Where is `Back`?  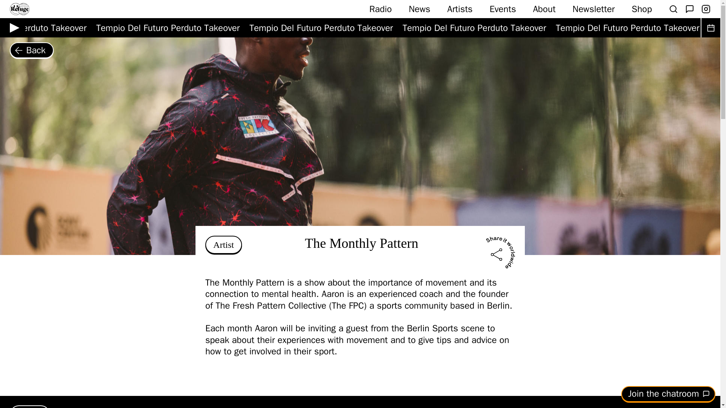 Back is located at coordinates (32, 50).